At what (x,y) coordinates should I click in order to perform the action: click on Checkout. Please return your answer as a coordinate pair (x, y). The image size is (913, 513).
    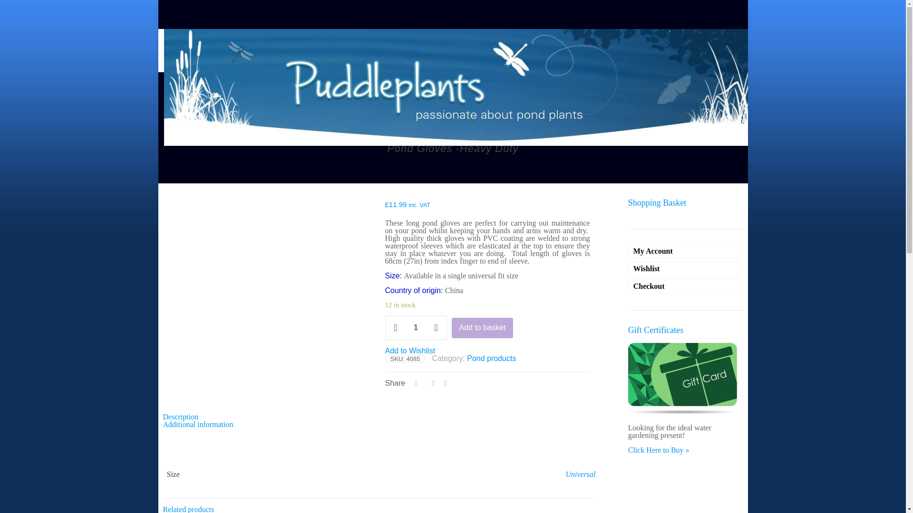
    Looking at the image, I should click on (683, 286).